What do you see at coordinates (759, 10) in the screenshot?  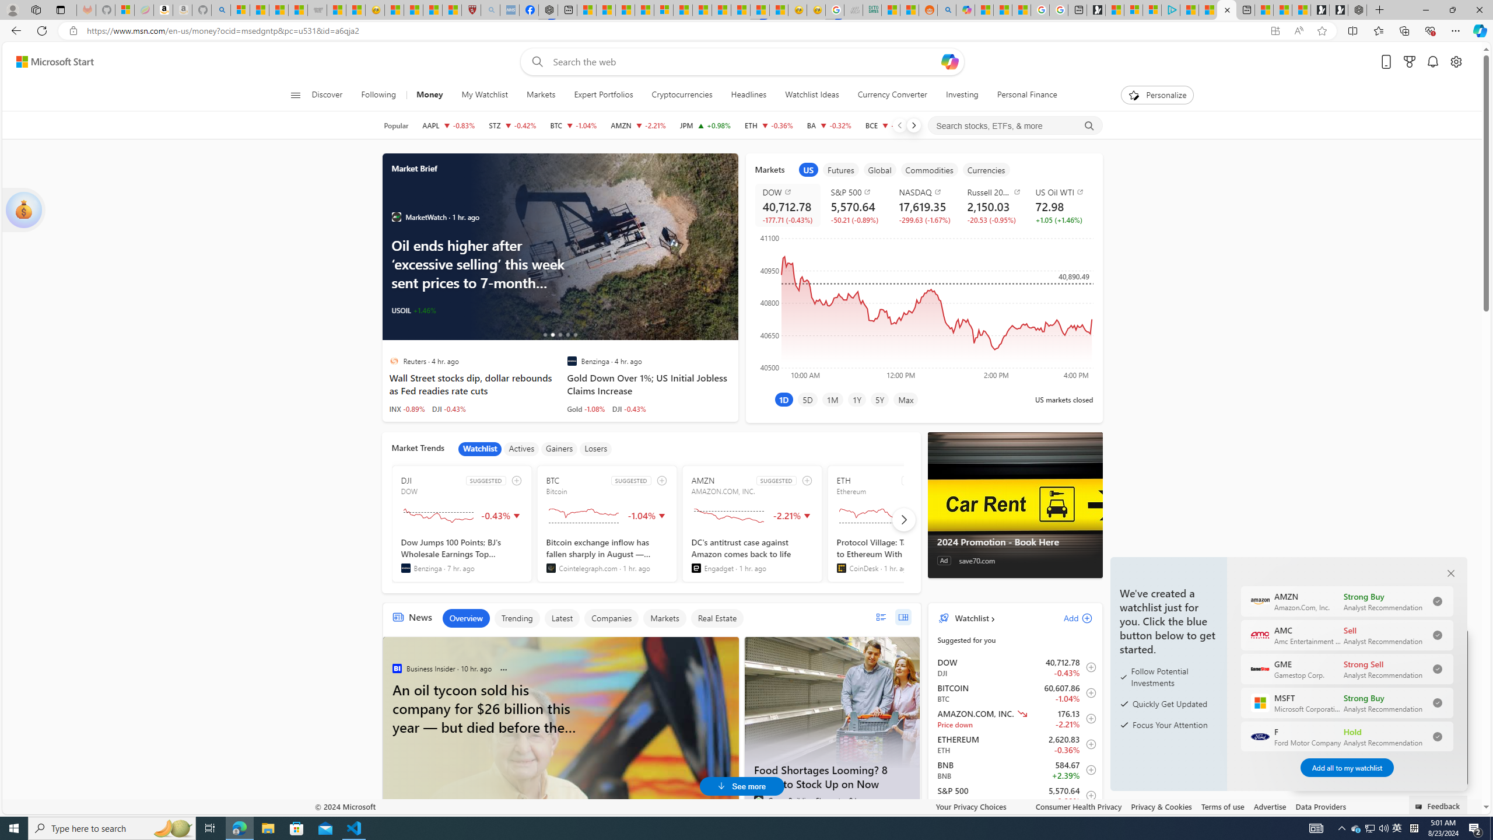 I see `MSN` at bounding box center [759, 10].